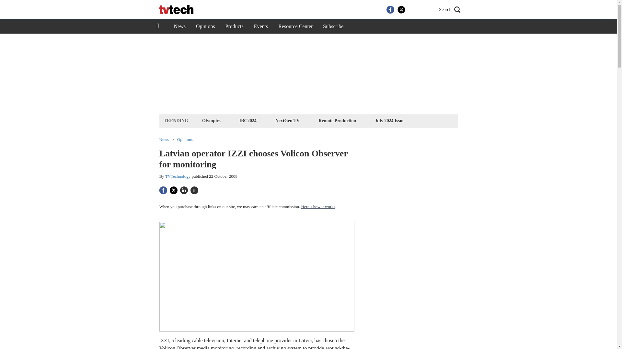 This screenshot has height=349, width=622. Describe the element at coordinates (261, 26) in the screenshot. I see `Events` at that location.